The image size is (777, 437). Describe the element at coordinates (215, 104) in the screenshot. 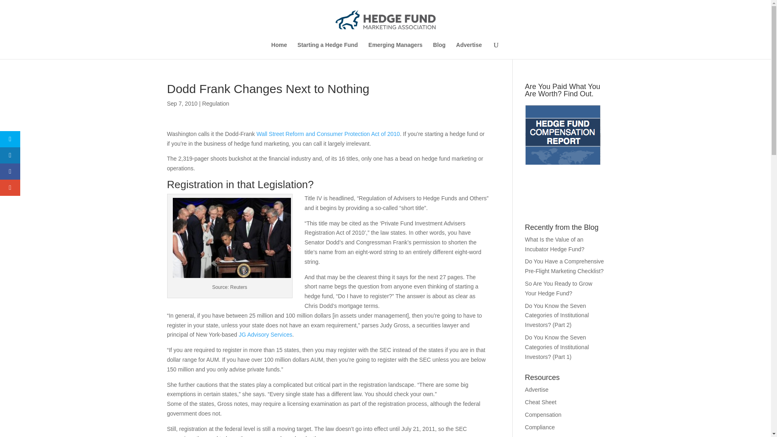

I see `Regulation` at that location.